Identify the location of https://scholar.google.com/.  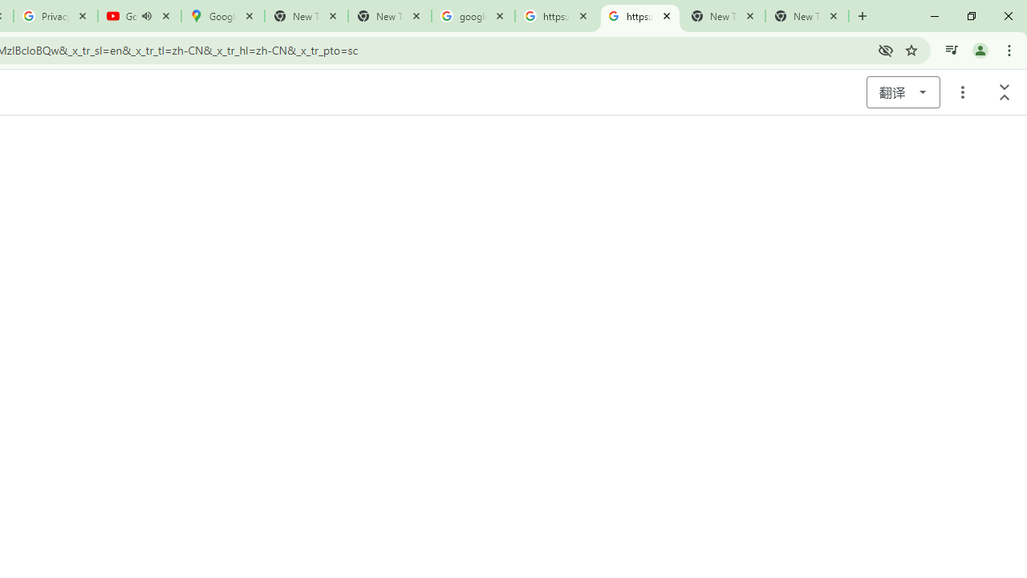
(557, 16).